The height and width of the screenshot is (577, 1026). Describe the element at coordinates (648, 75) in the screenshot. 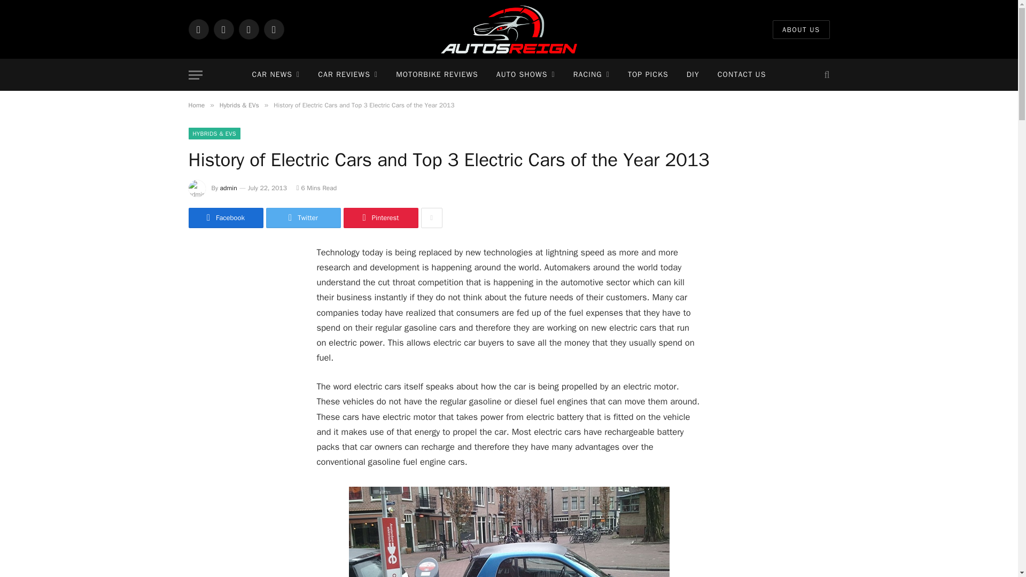

I see `TOP PICKS` at that location.